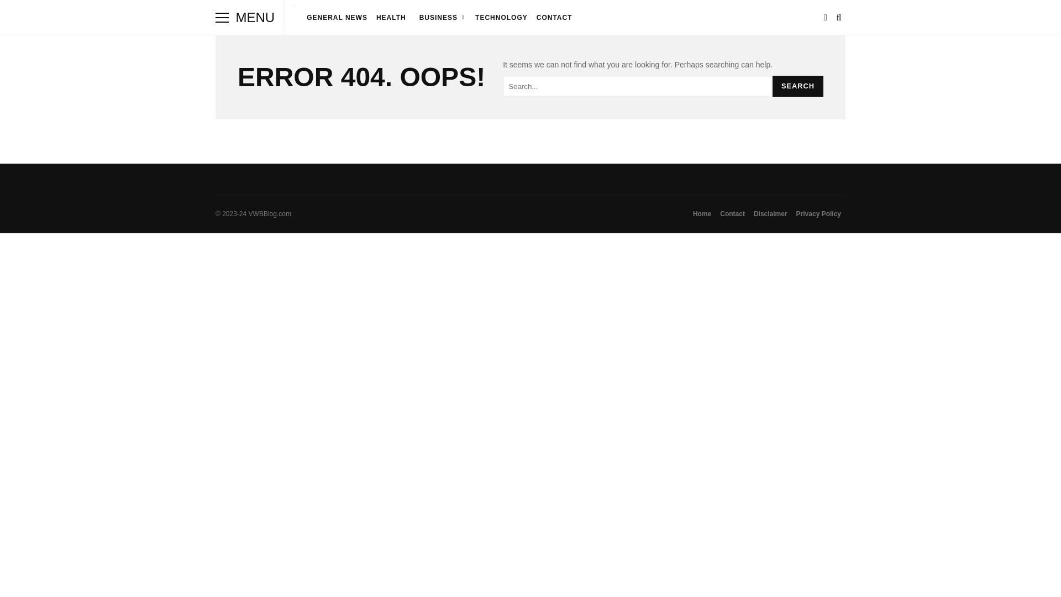 The image size is (1061, 597). Describe the element at coordinates (502, 18) in the screenshot. I see `TECHNOLOGY` at that location.